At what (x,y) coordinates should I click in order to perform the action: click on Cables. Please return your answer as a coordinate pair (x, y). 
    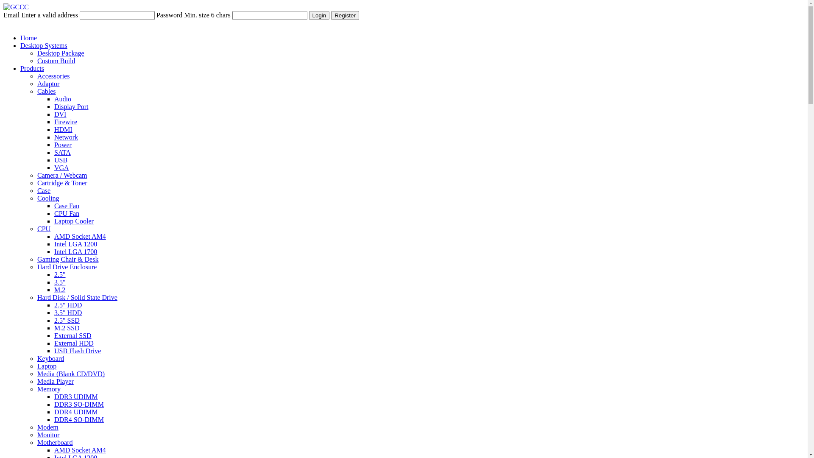
    Looking at the image, I should click on (47, 92).